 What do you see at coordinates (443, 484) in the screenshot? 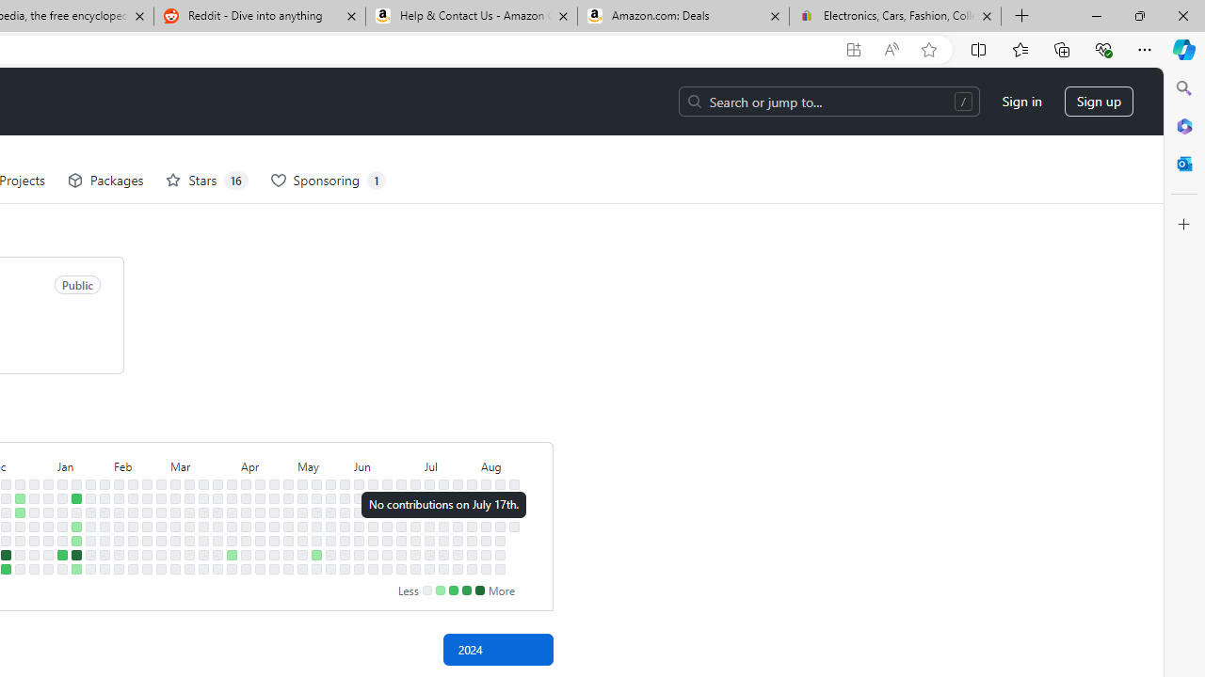
I see `No contributions on July 14th.` at bounding box center [443, 484].